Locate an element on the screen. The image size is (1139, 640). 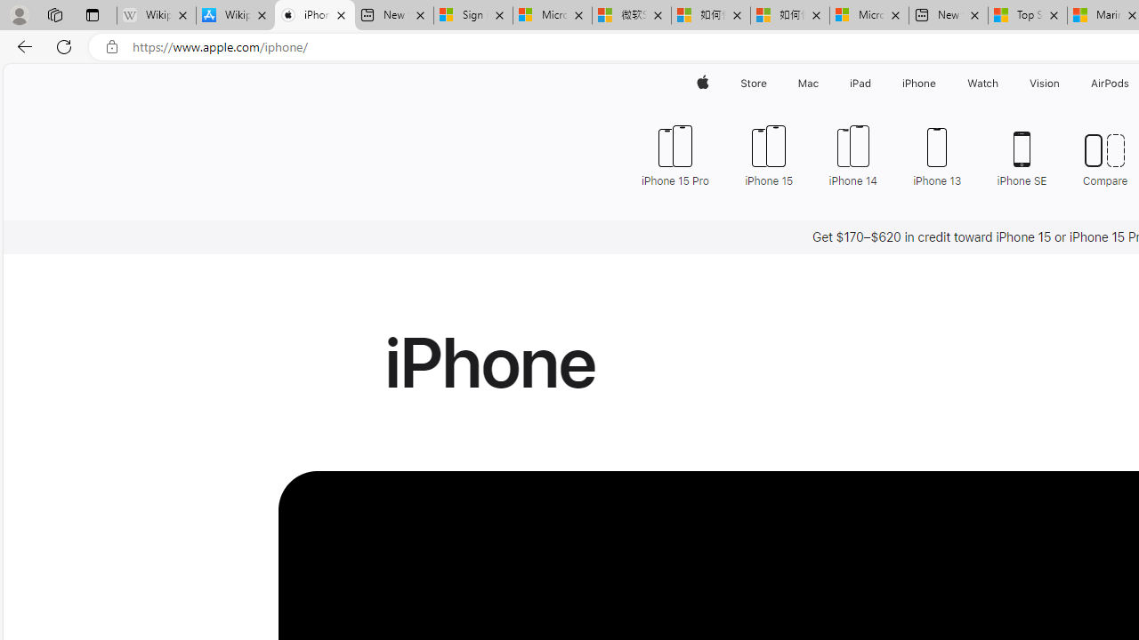
iPhone 14 is located at coordinates (852, 155).